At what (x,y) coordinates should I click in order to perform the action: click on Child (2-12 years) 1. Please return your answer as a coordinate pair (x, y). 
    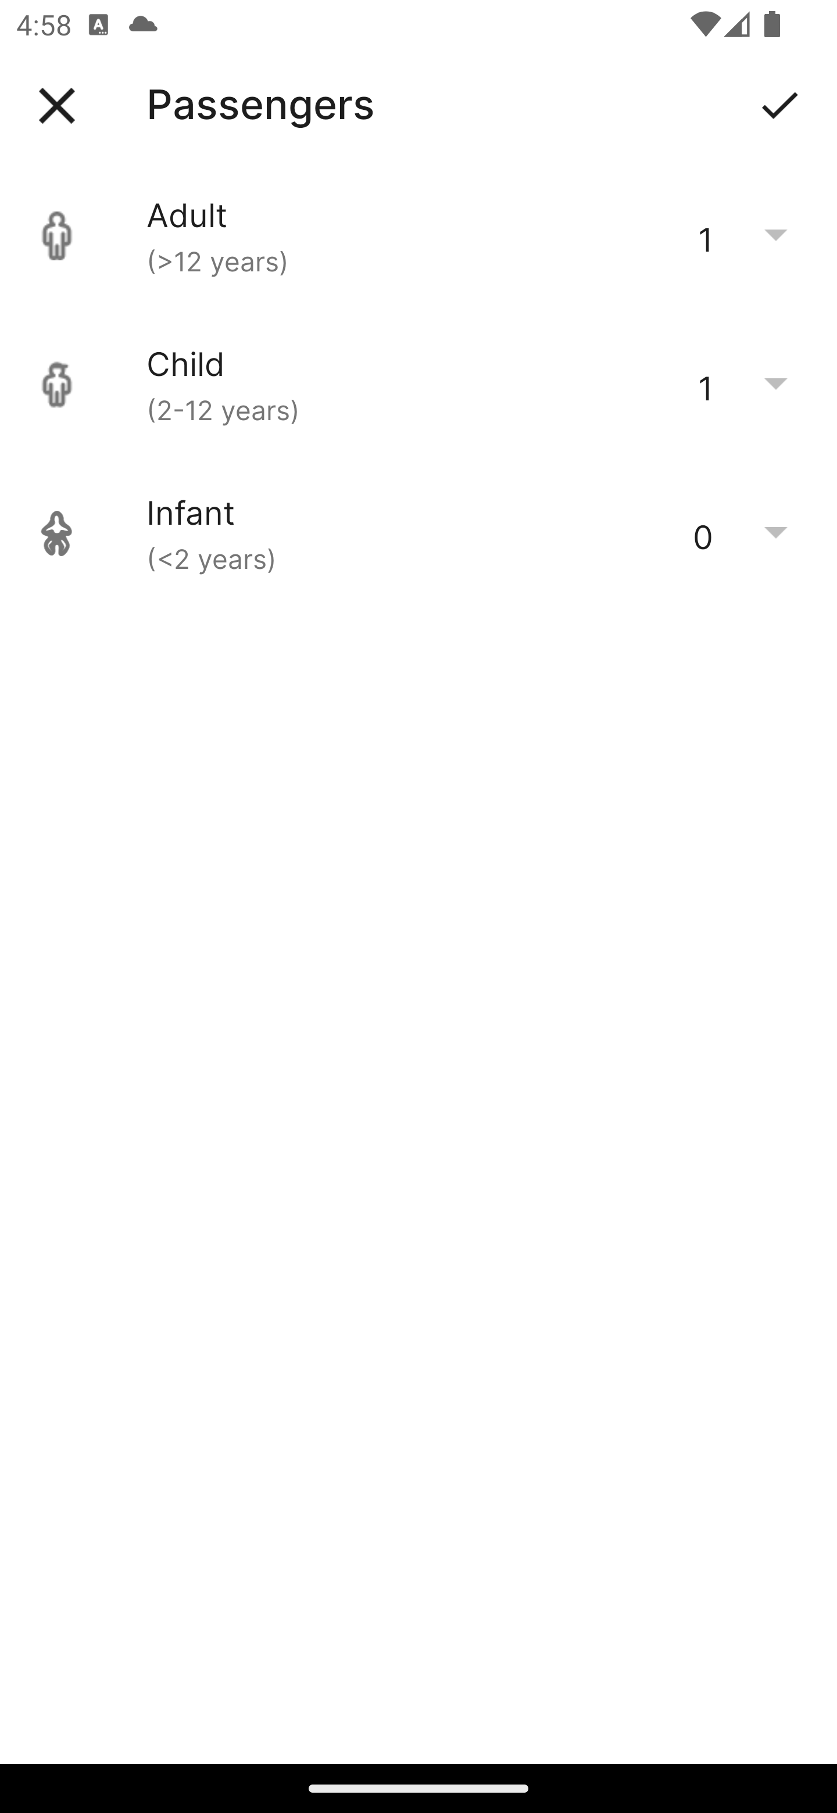
    Looking at the image, I should click on (419, 385).